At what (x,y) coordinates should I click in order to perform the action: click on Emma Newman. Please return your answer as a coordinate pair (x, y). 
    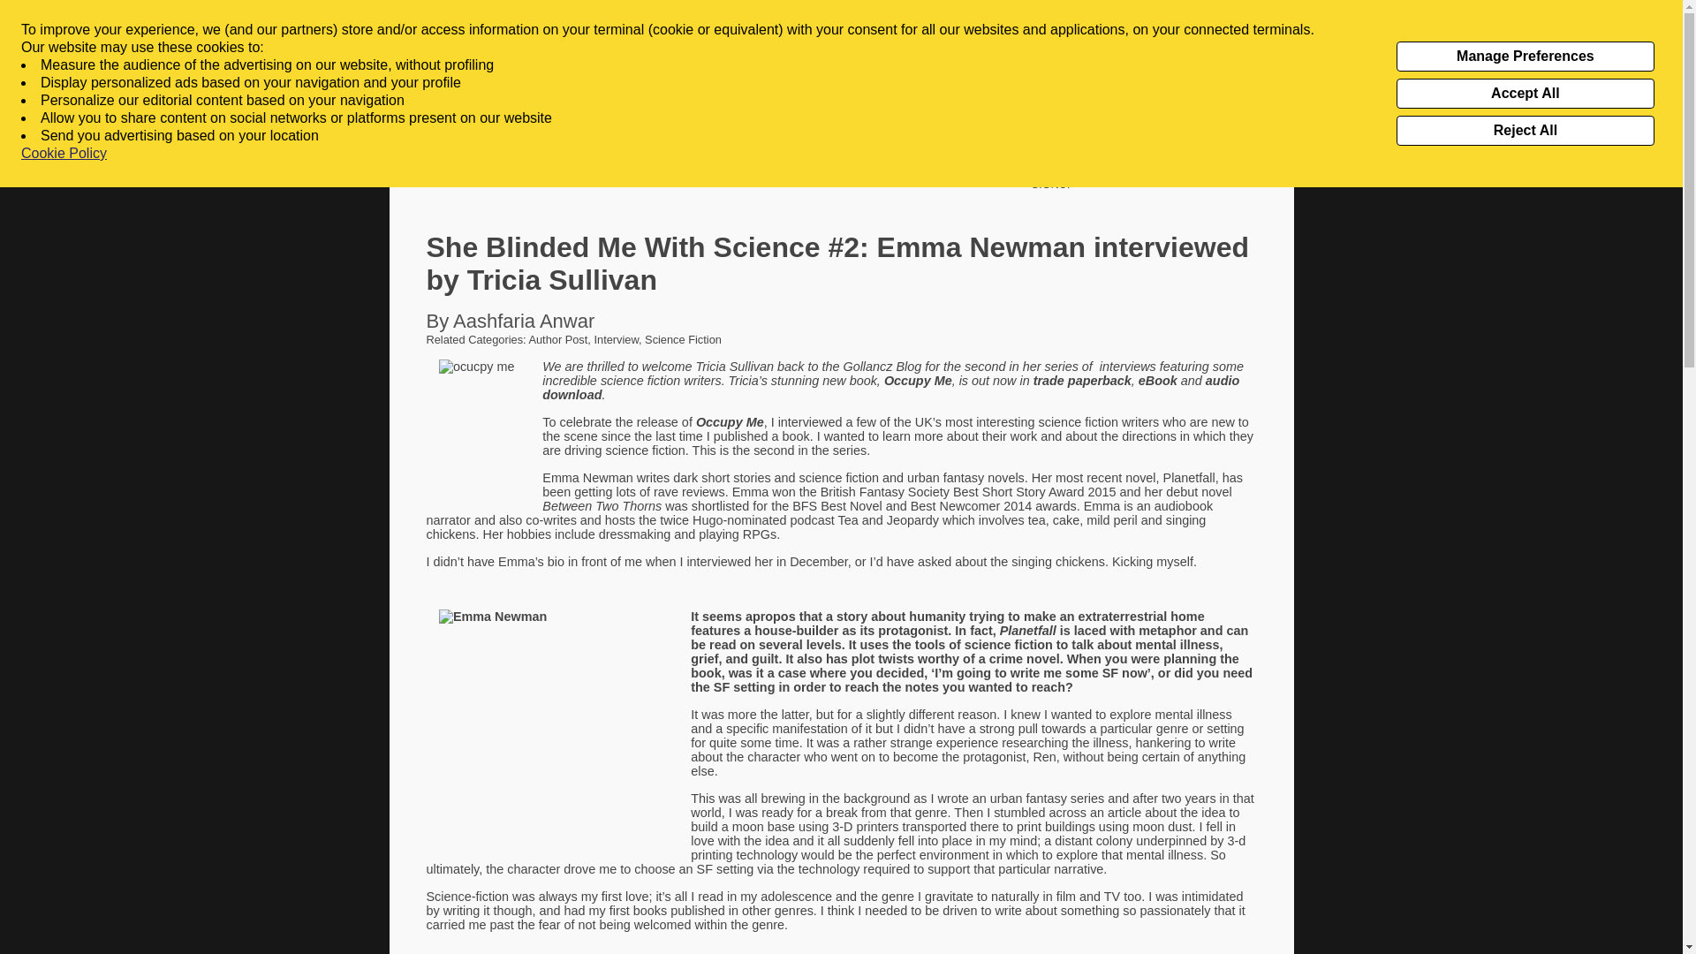
    Looking at the image, I should click on (587, 477).